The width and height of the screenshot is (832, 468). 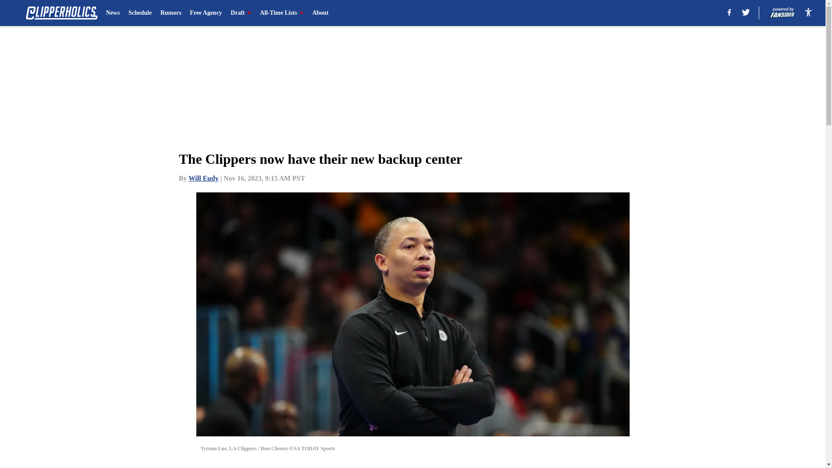 I want to click on Schedule, so click(x=140, y=13).